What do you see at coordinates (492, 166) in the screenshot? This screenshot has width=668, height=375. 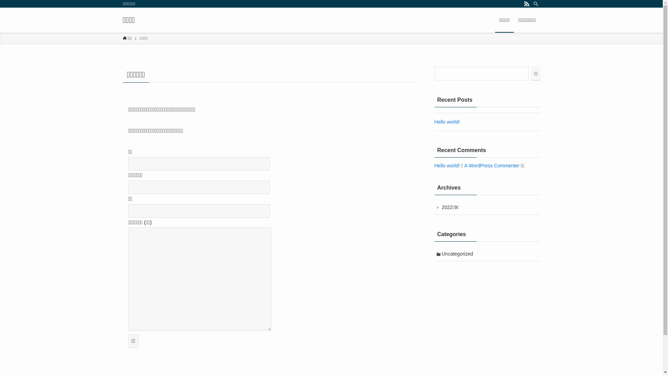 I see `A WordPress Commenter` at bounding box center [492, 166].